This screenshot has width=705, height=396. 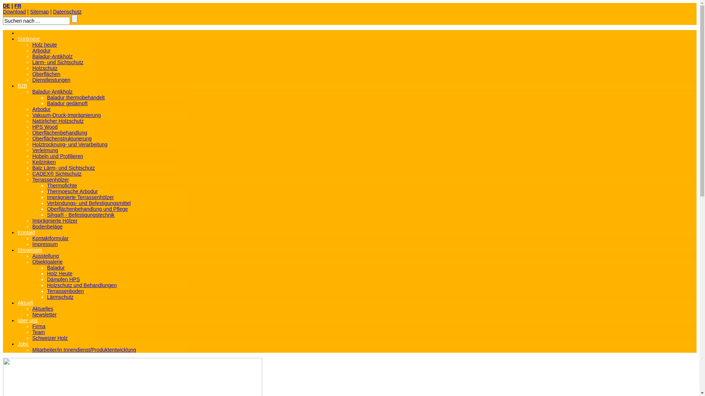 What do you see at coordinates (76, 98) in the screenshot?
I see `Baladur thermobehandelt` at bounding box center [76, 98].